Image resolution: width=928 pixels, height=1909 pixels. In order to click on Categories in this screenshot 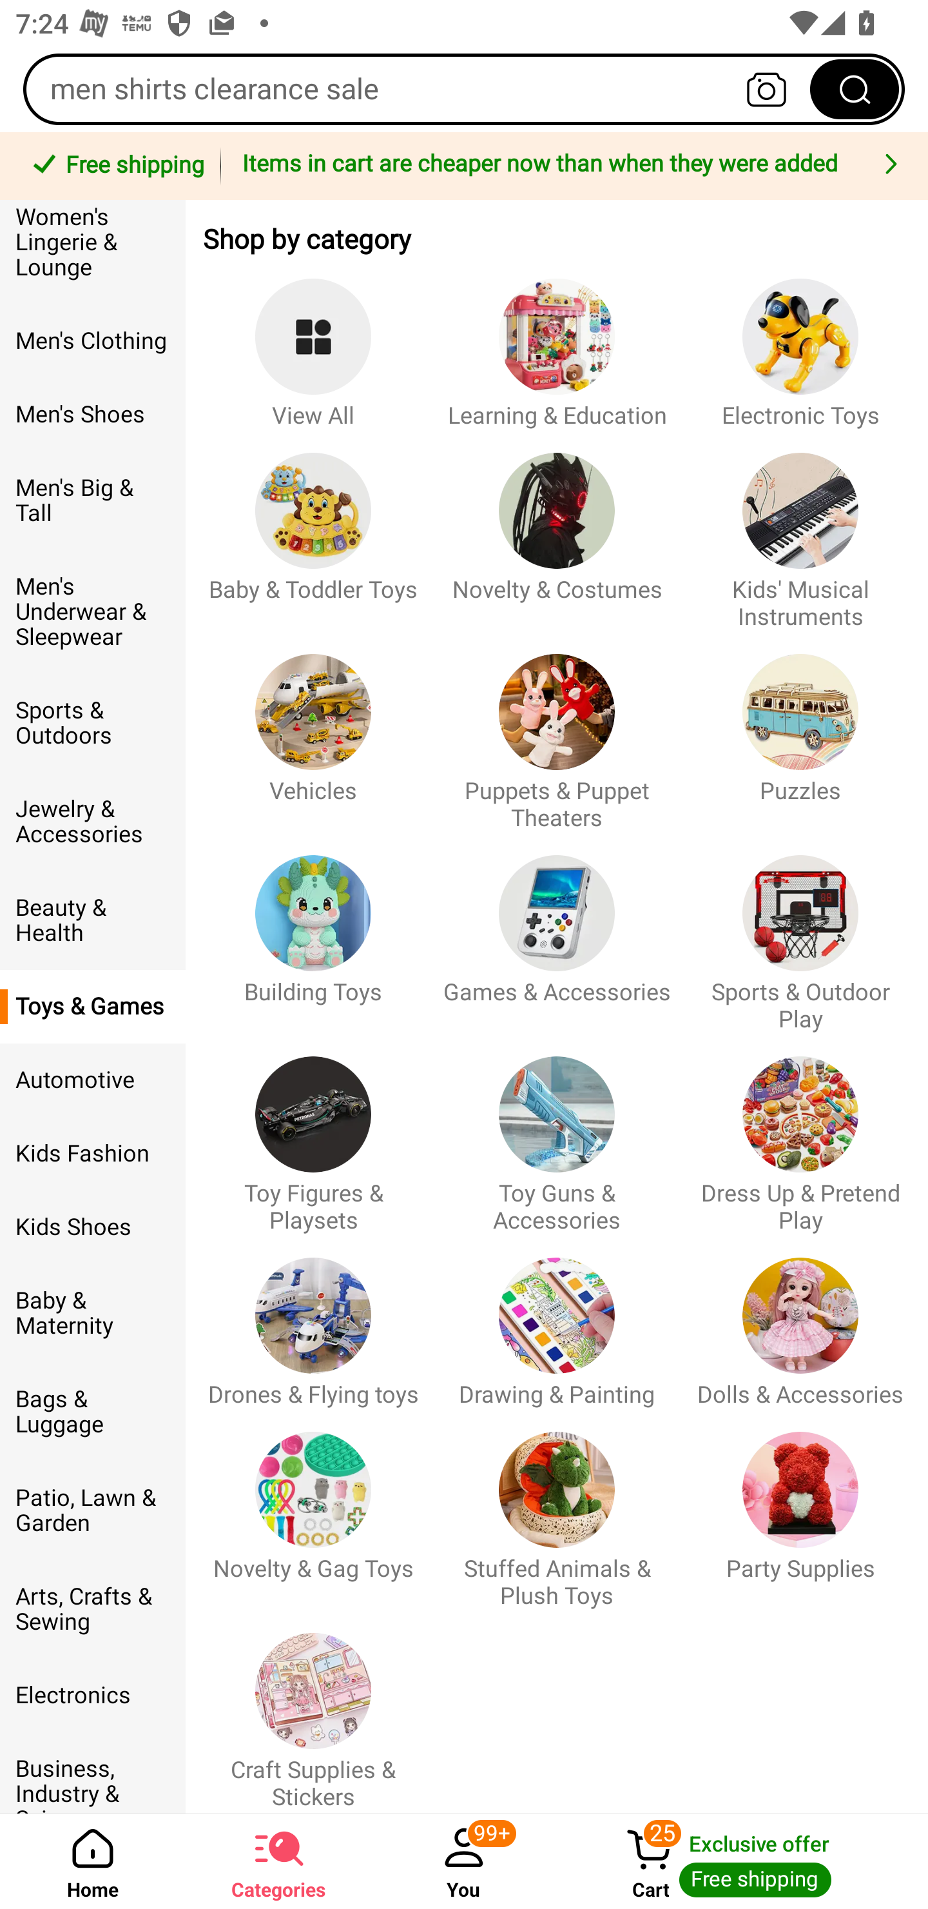, I will do `click(278, 1861)`.